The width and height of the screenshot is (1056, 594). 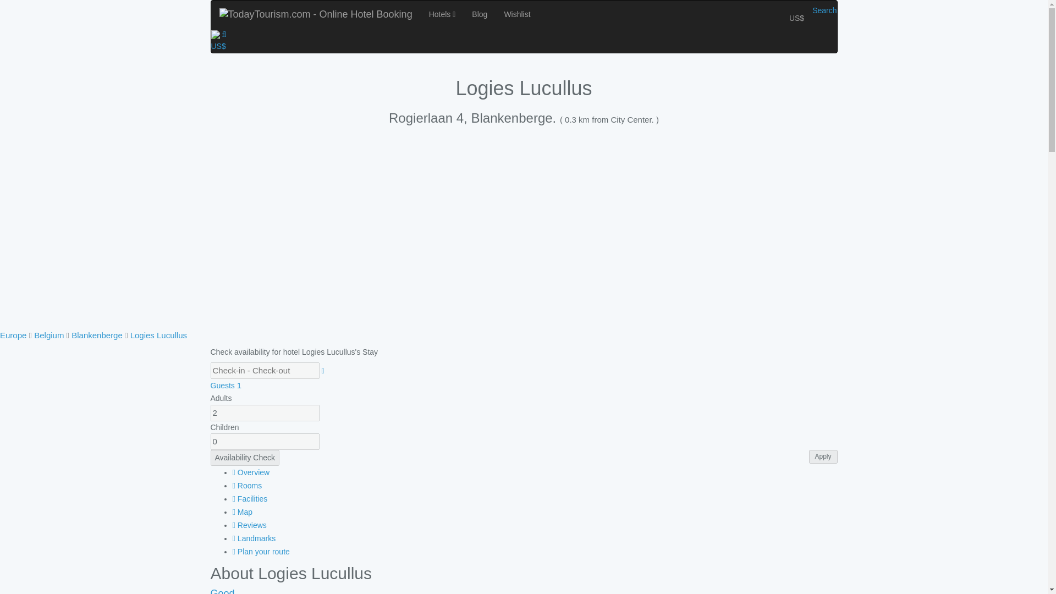 What do you see at coordinates (824, 10) in the screenshot?
I see `Search` at bounding box center [824, 10].